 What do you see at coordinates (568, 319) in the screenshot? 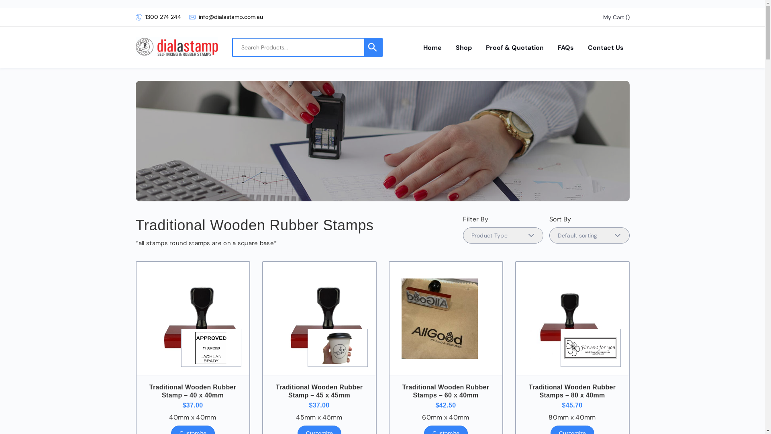
I see `woodstamp4` at bounding box center [568, 319].